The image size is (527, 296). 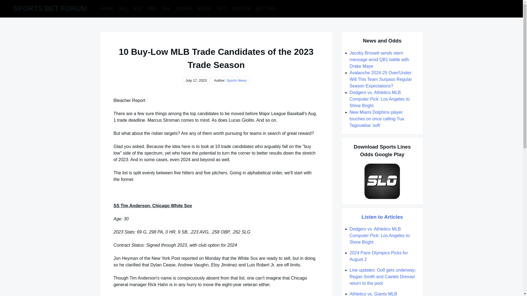 I want to click on Posts by Sports News, so click(x=237, y=81).